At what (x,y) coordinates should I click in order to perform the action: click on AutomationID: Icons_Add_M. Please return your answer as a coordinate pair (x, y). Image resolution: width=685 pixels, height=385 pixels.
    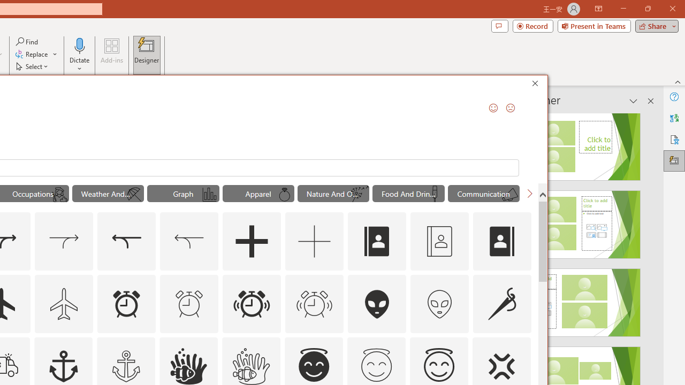
    Looking at the image, I should click on (315, 242).